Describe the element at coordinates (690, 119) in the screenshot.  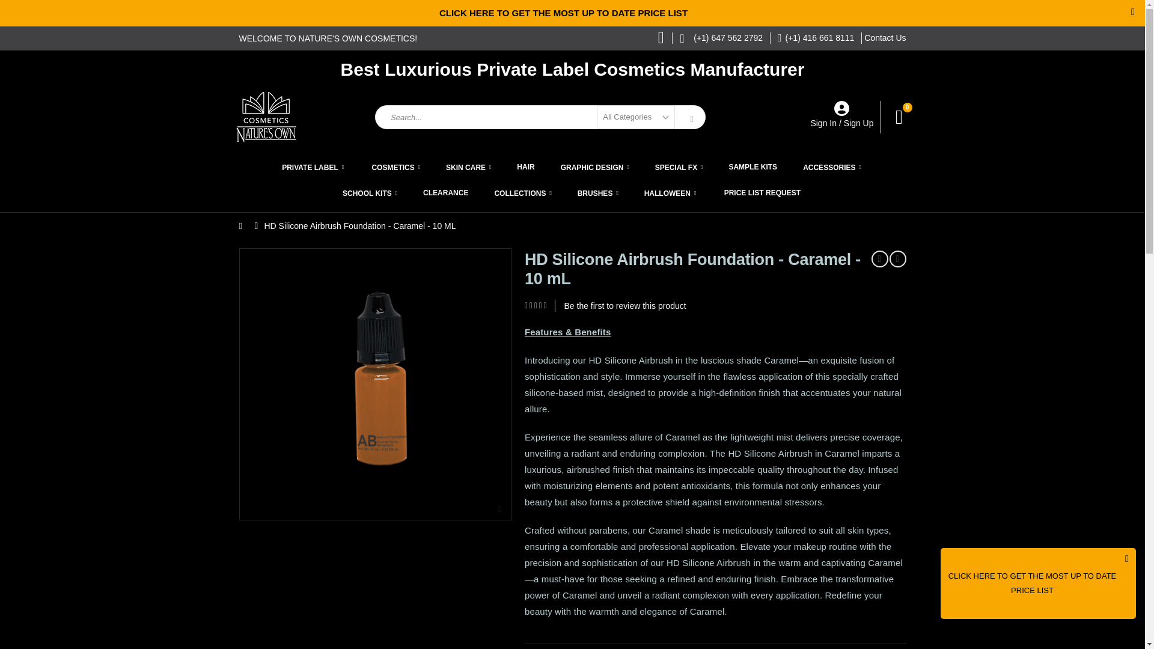
I see `Search` at that location.